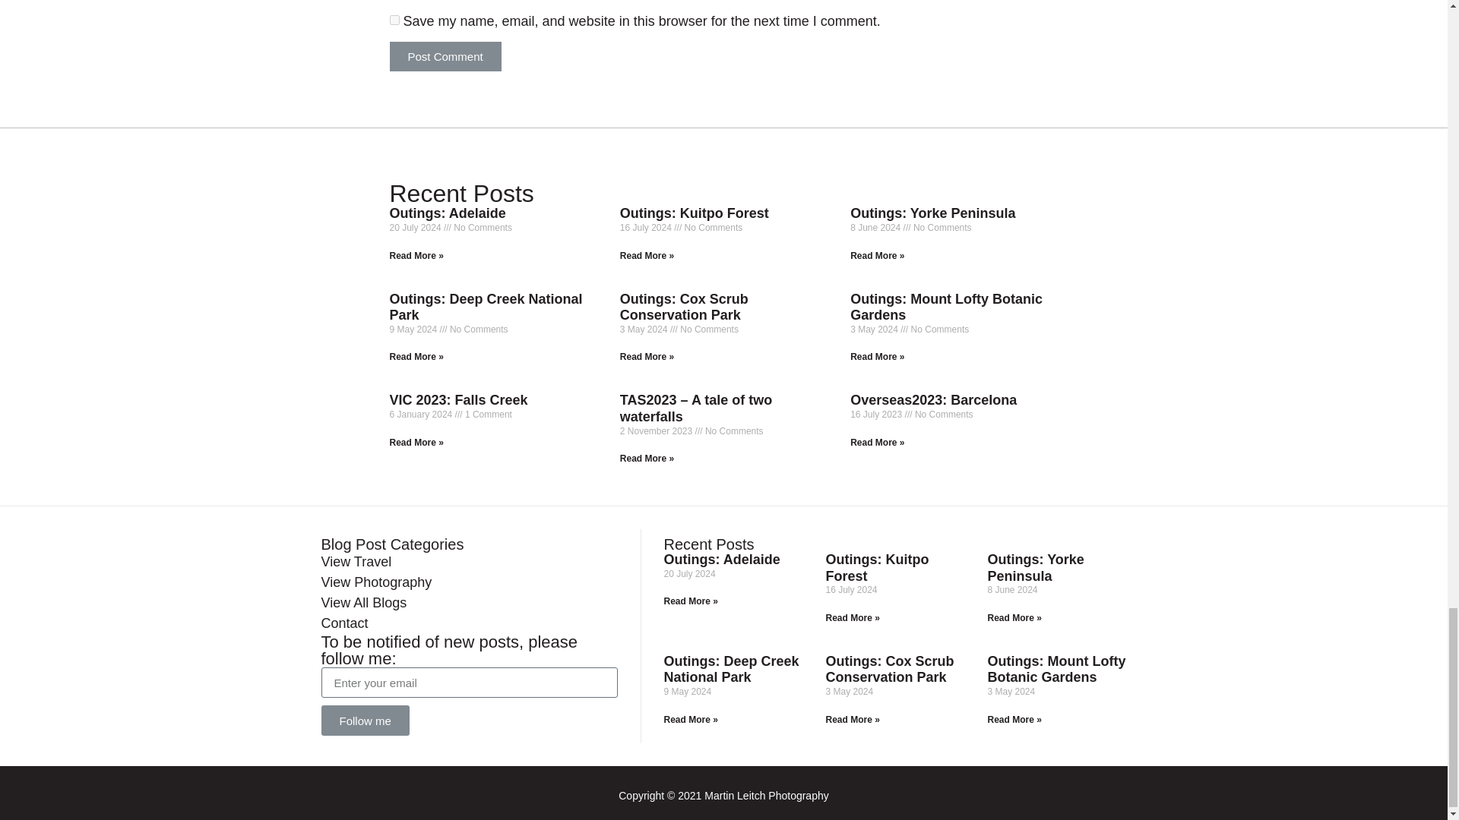 The height and width of the screenshot is (820, 1459). I want to click on Post Comment, so click(445, 56).